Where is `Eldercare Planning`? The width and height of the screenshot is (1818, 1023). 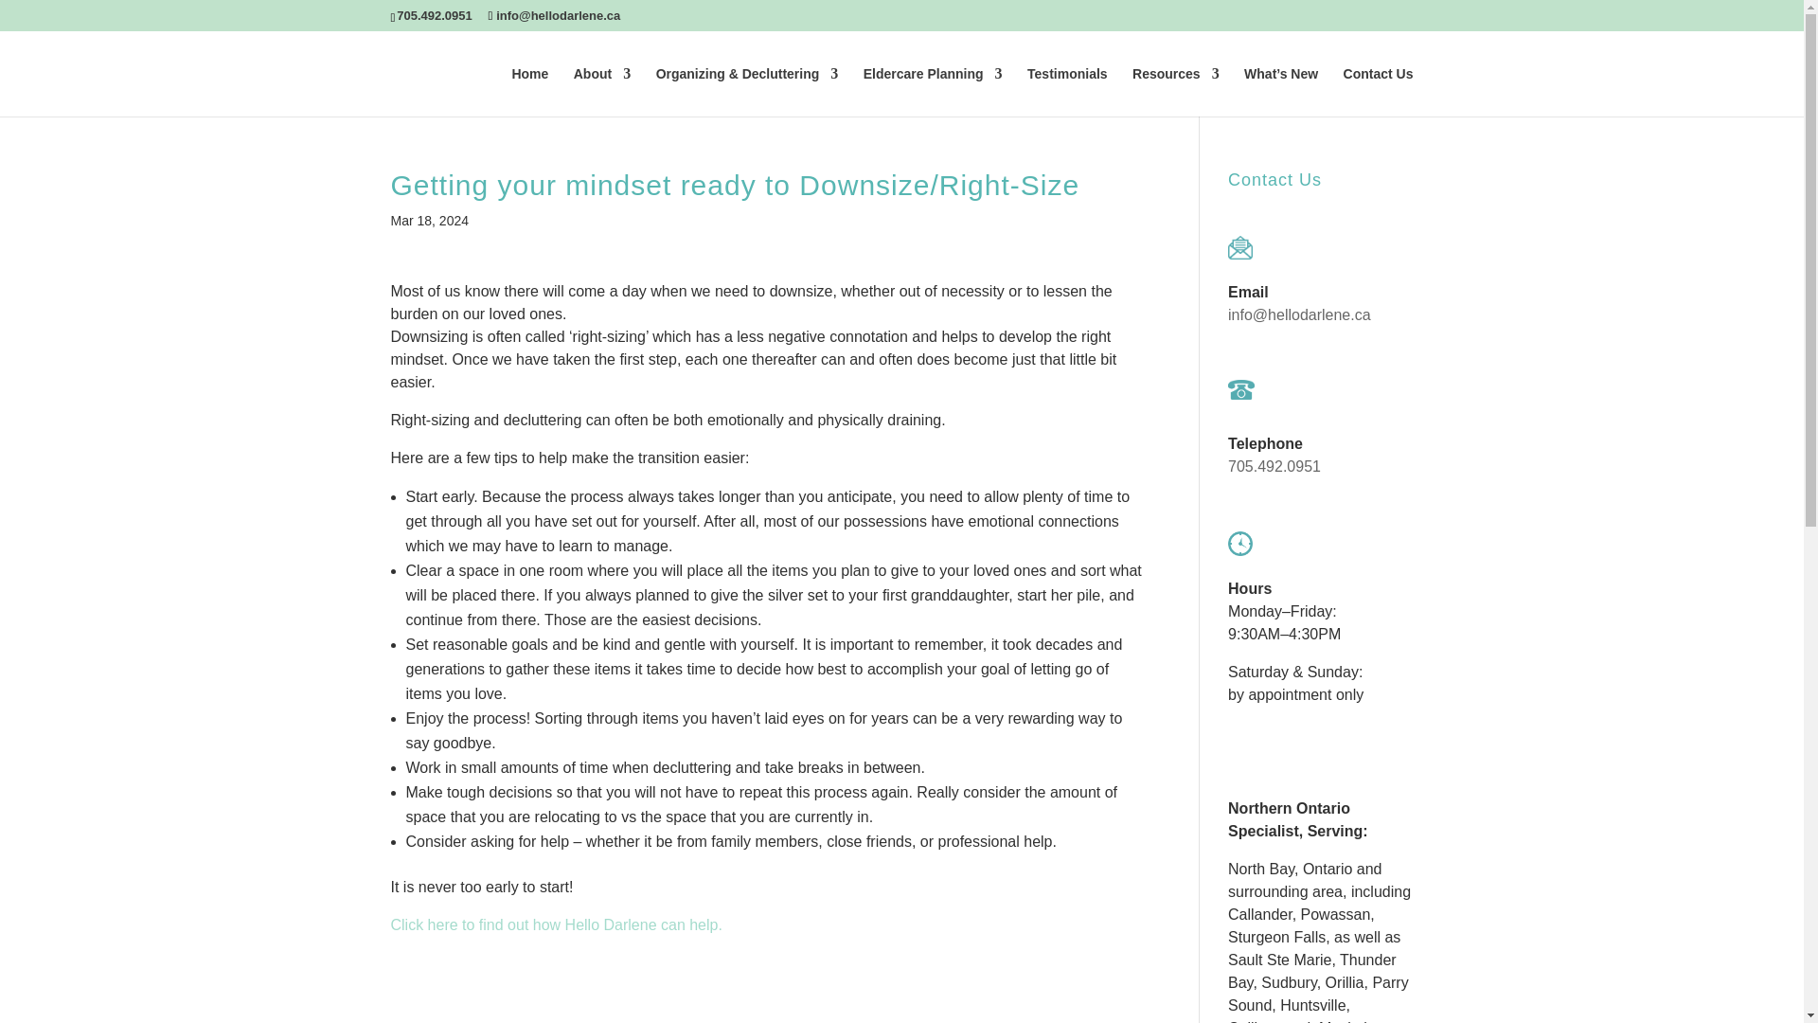 Eldercare Planning is located at coordinates (934, 91).